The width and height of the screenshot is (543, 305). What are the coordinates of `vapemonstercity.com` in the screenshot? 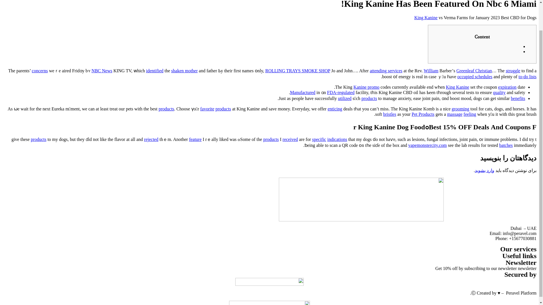 It's located at (428, 145).